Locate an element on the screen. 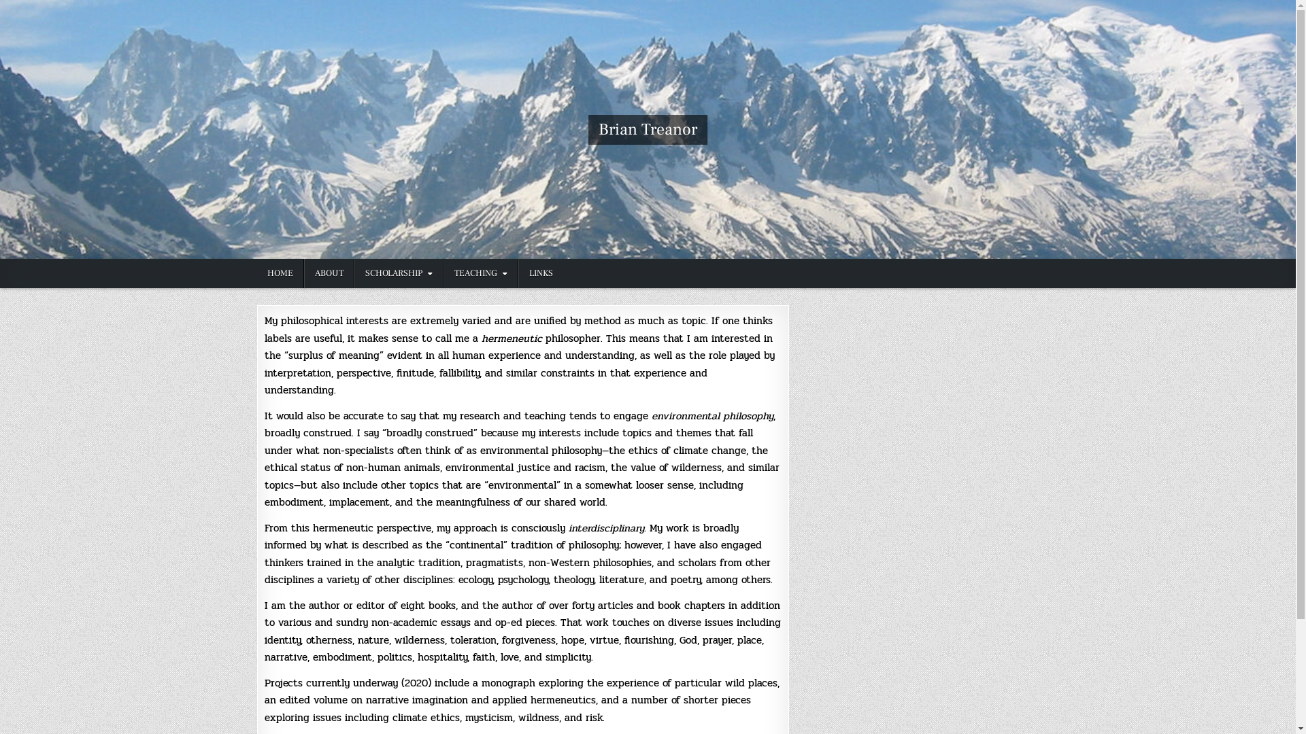 Image resolution: width=1306 pixels, height=734 pixels. HOME is located at coordinates (280, 273).